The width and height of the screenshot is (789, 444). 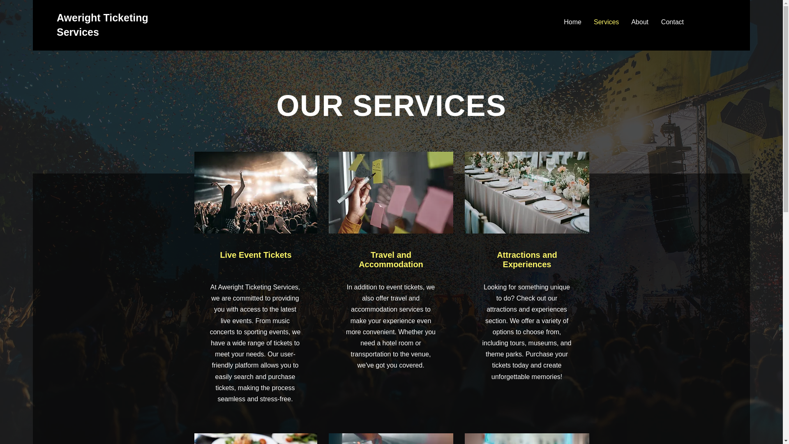 I want to click on About, so click(x=639, y=22).